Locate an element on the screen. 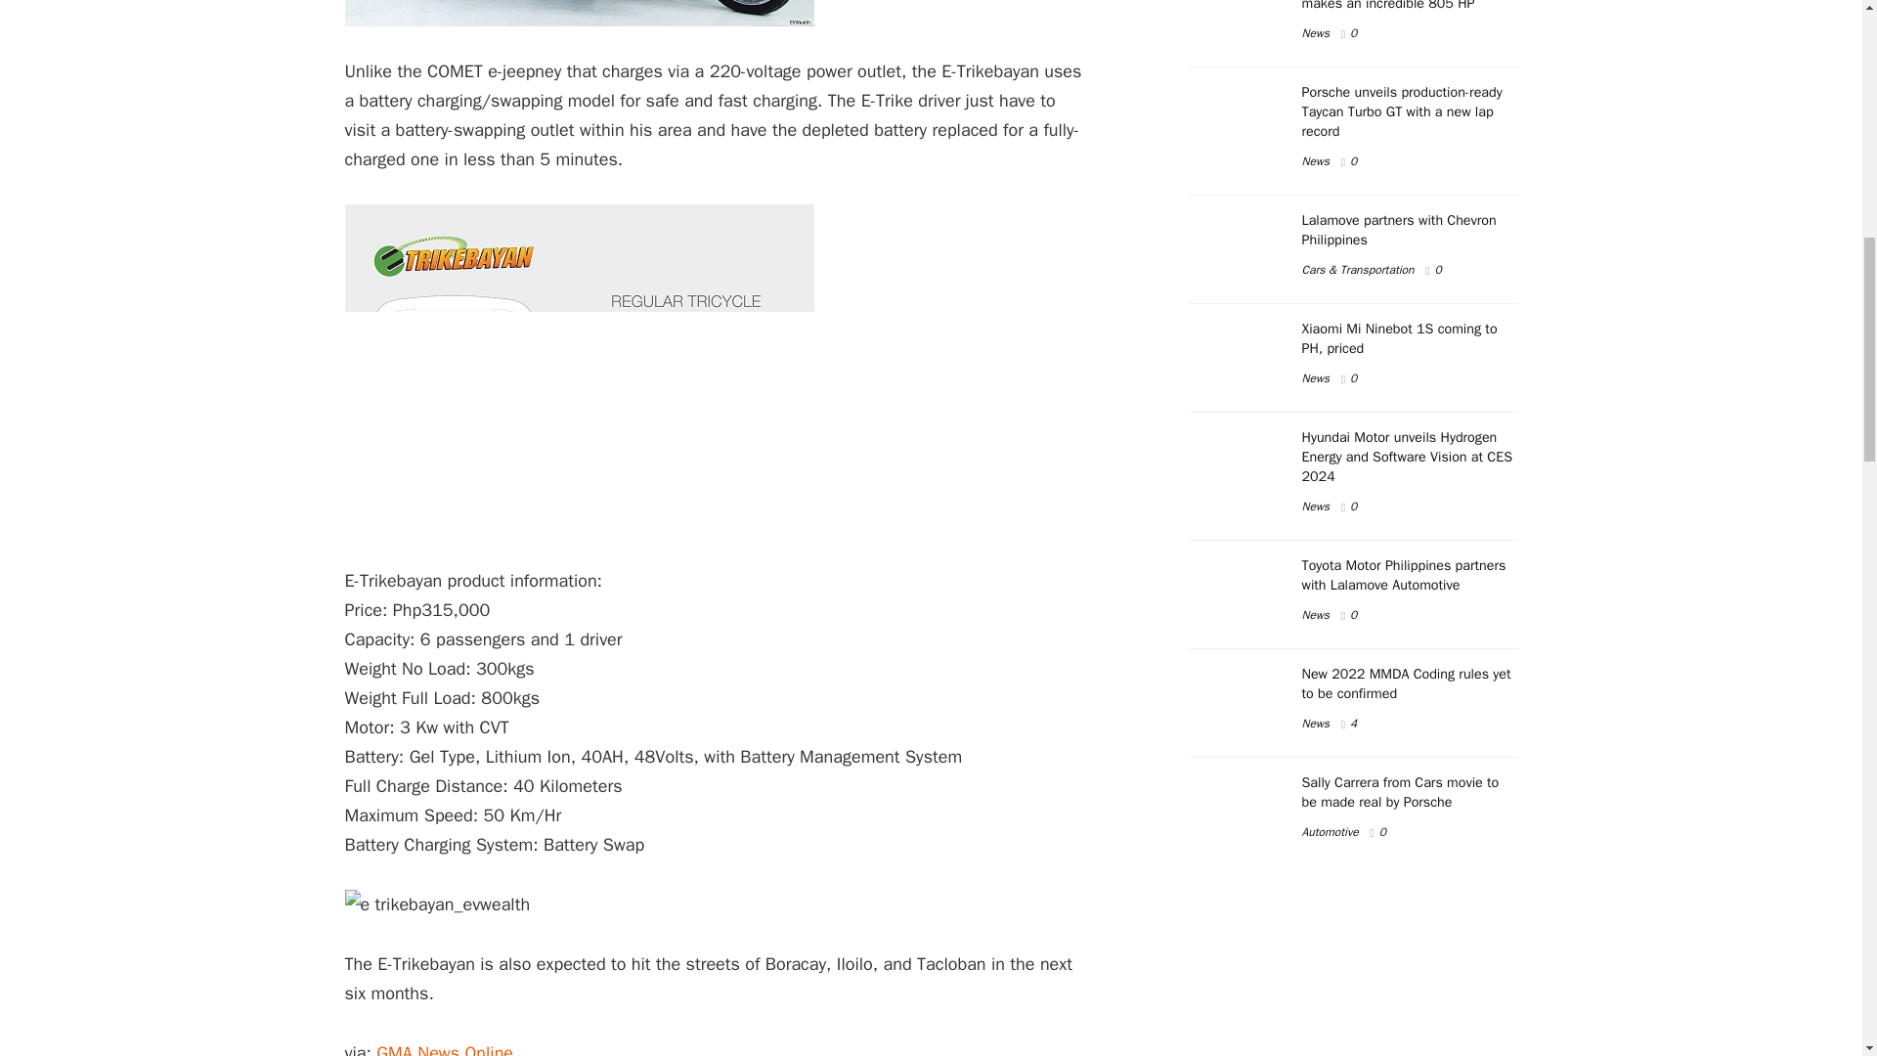  Electric Tricycles roll out in Mandaluyong City 1 is located at coordinates (578, 14).